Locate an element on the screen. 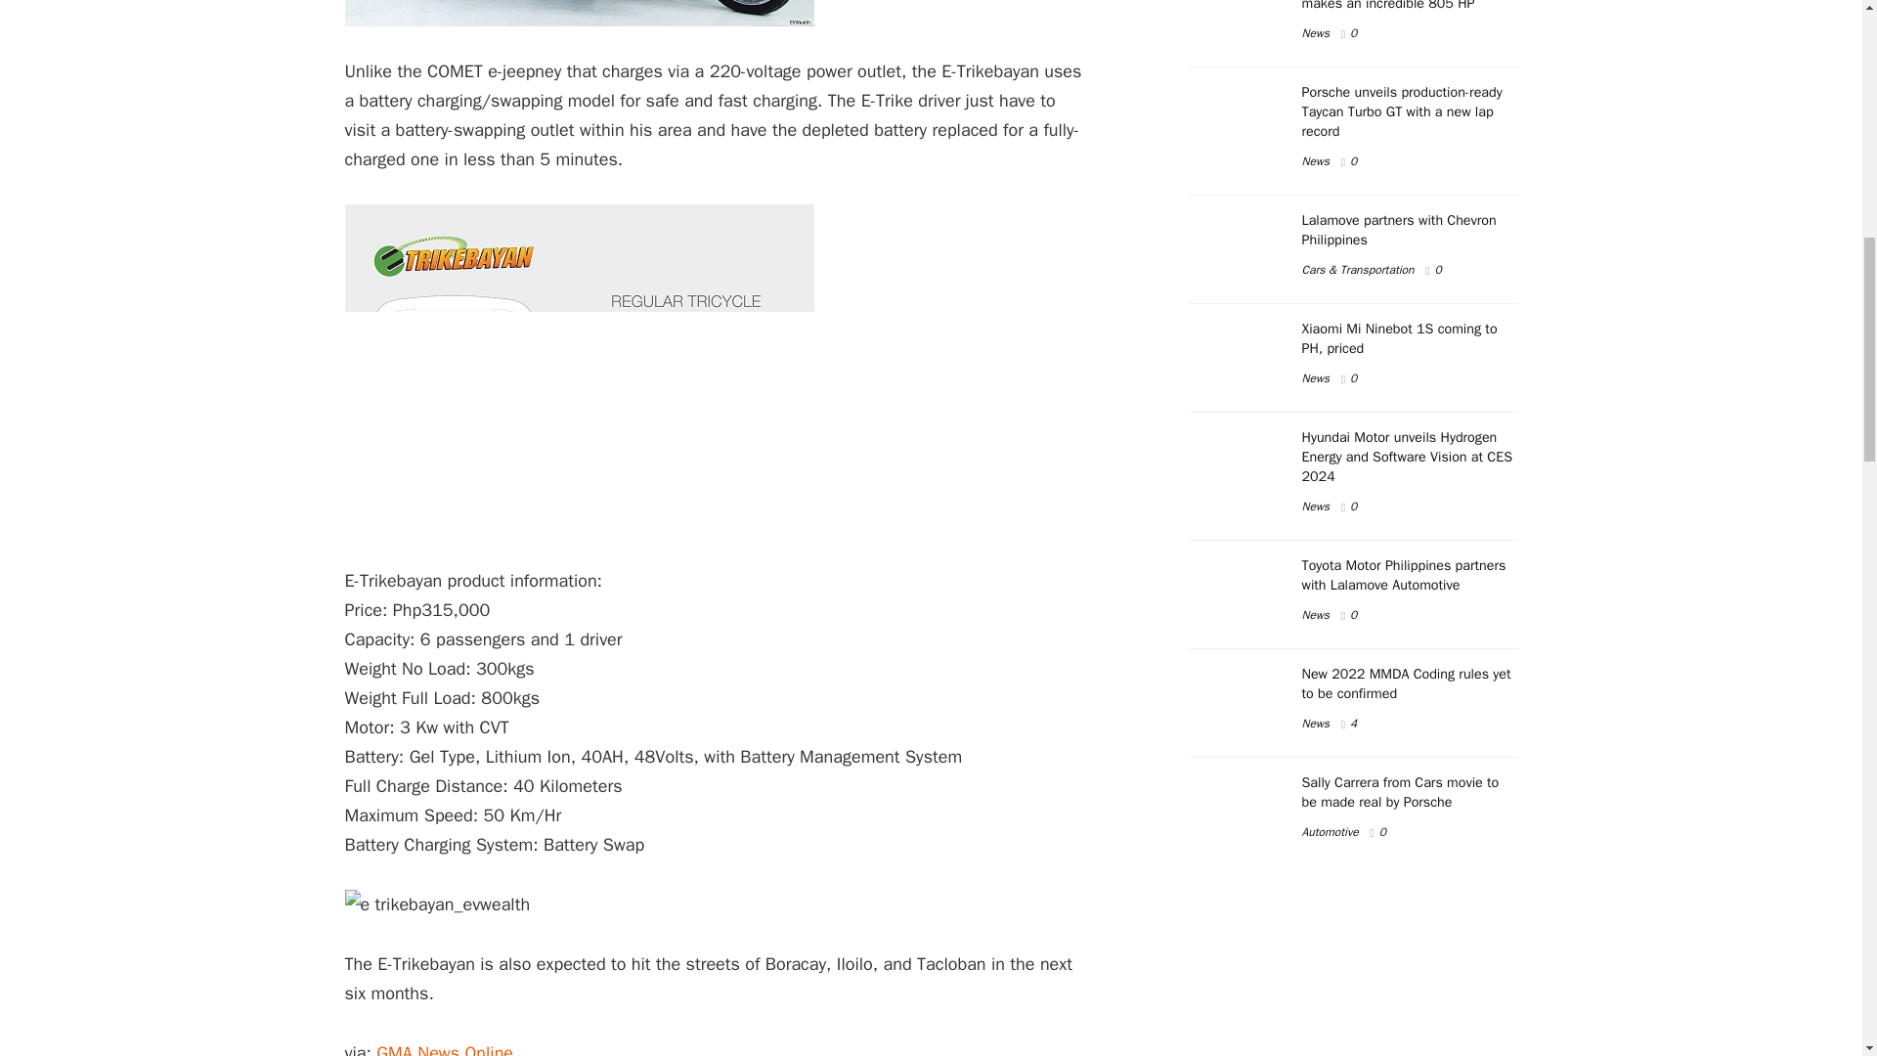  Electric Tricycles roll out in Mandaluyong City 1 is located at coordinates (578, 14).